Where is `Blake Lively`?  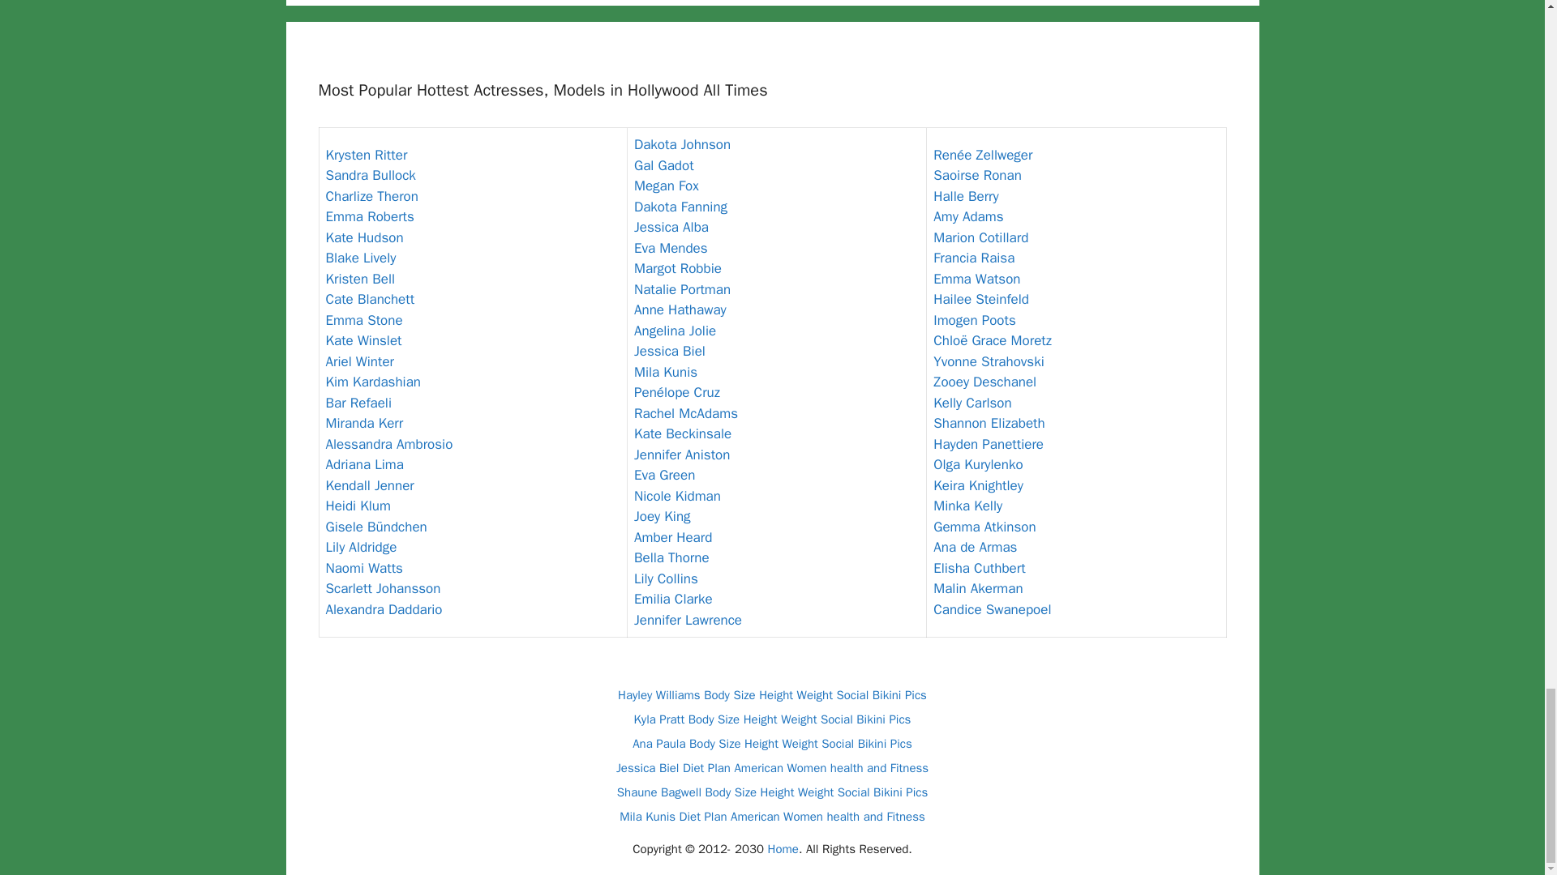 Blake Lively is located at coordinates (361, 258).